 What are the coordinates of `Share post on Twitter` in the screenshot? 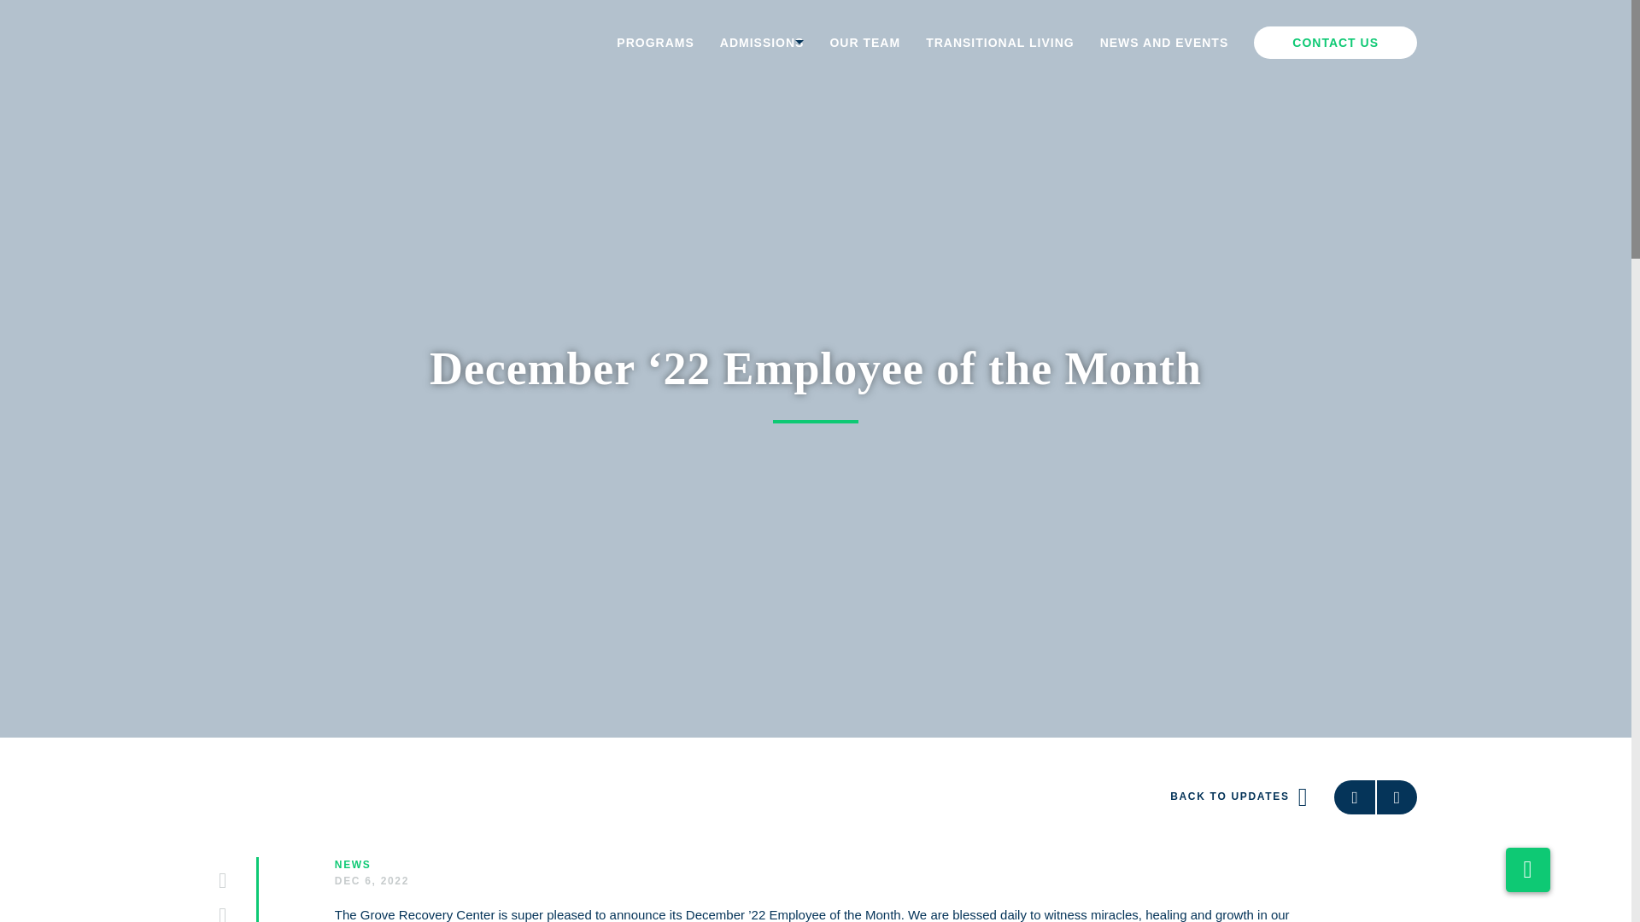 It's located at (222, 913).